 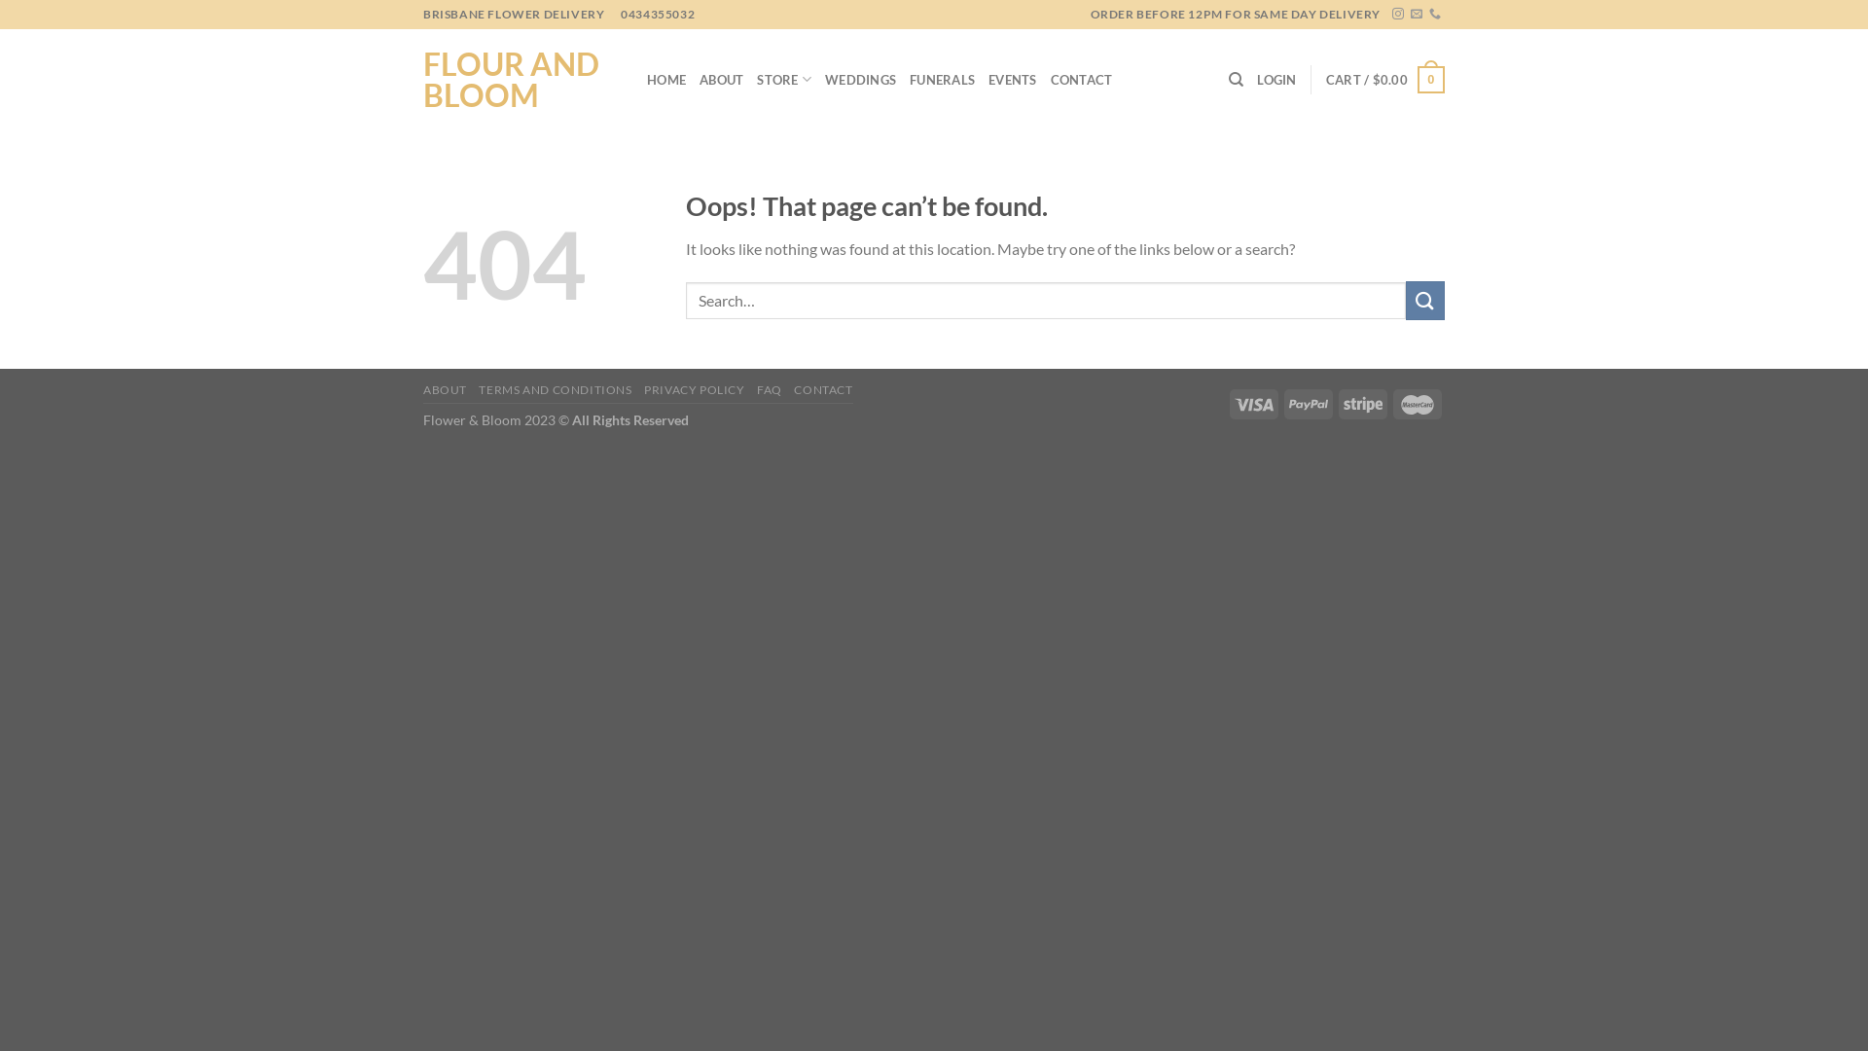 What do you see at coordinates (1385, 80) in the screenshot?
I see `CART / $0.00
0` at bounding box center [1385, 80].